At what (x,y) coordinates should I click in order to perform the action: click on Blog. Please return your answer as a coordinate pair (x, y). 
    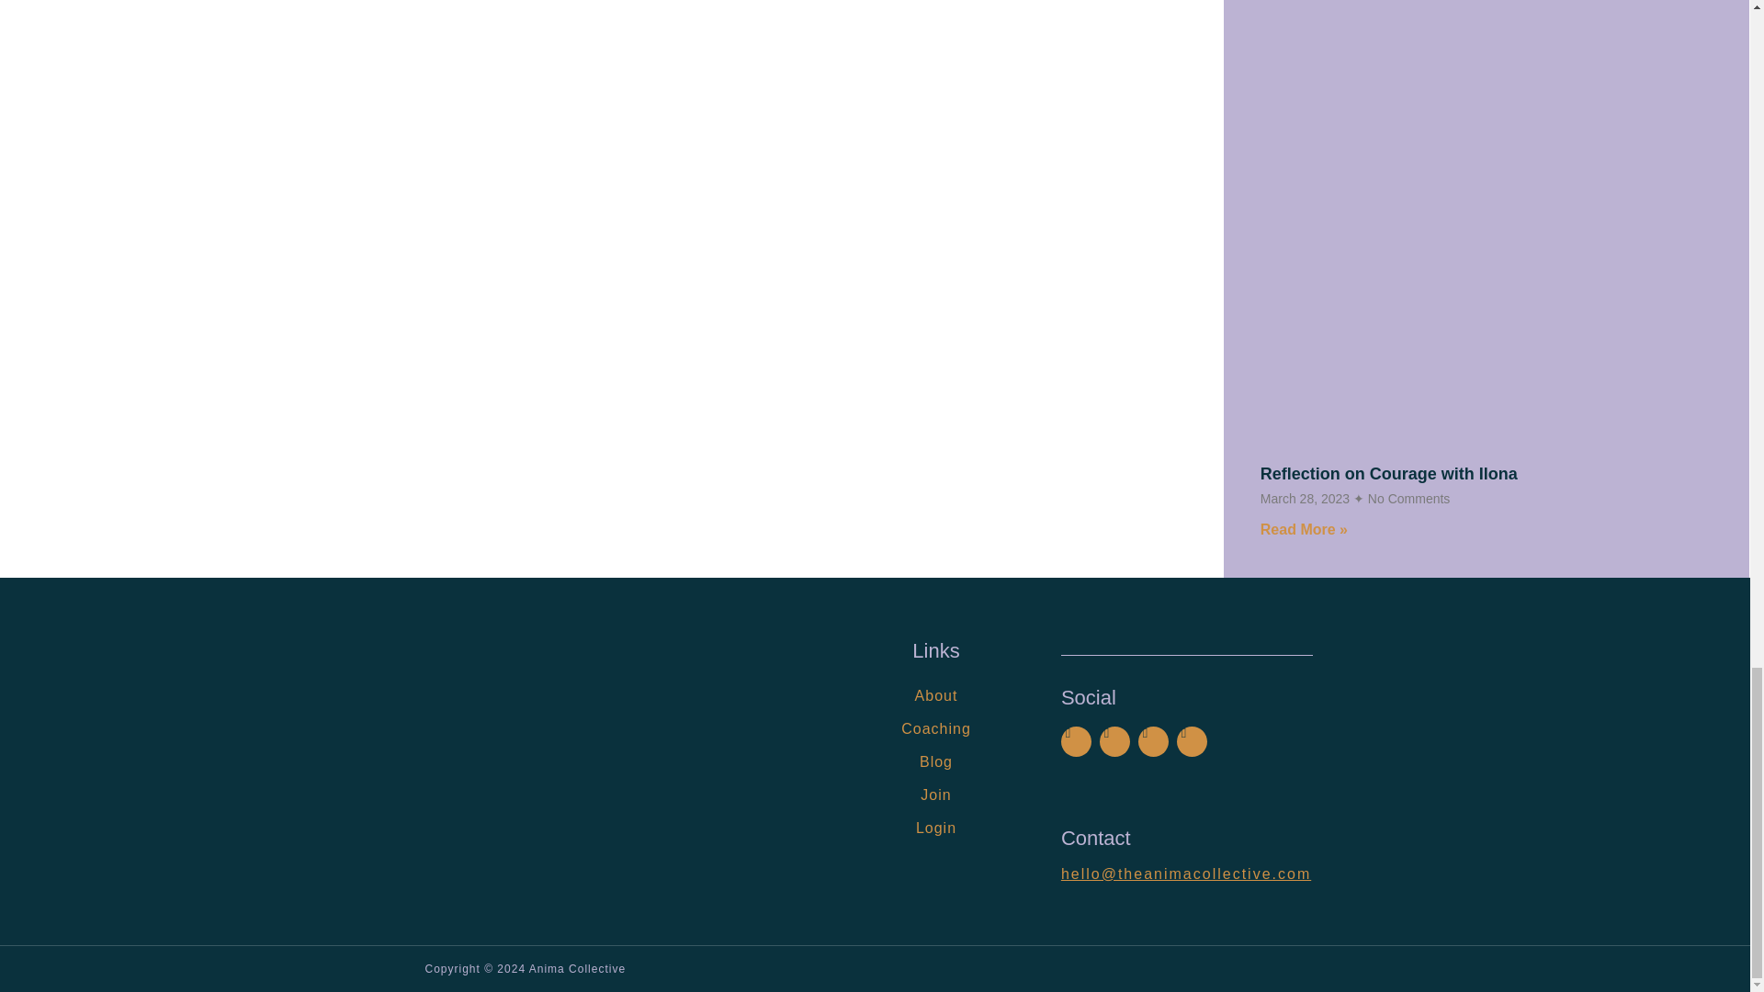
    Looking at the image, I should click on (935, 762).